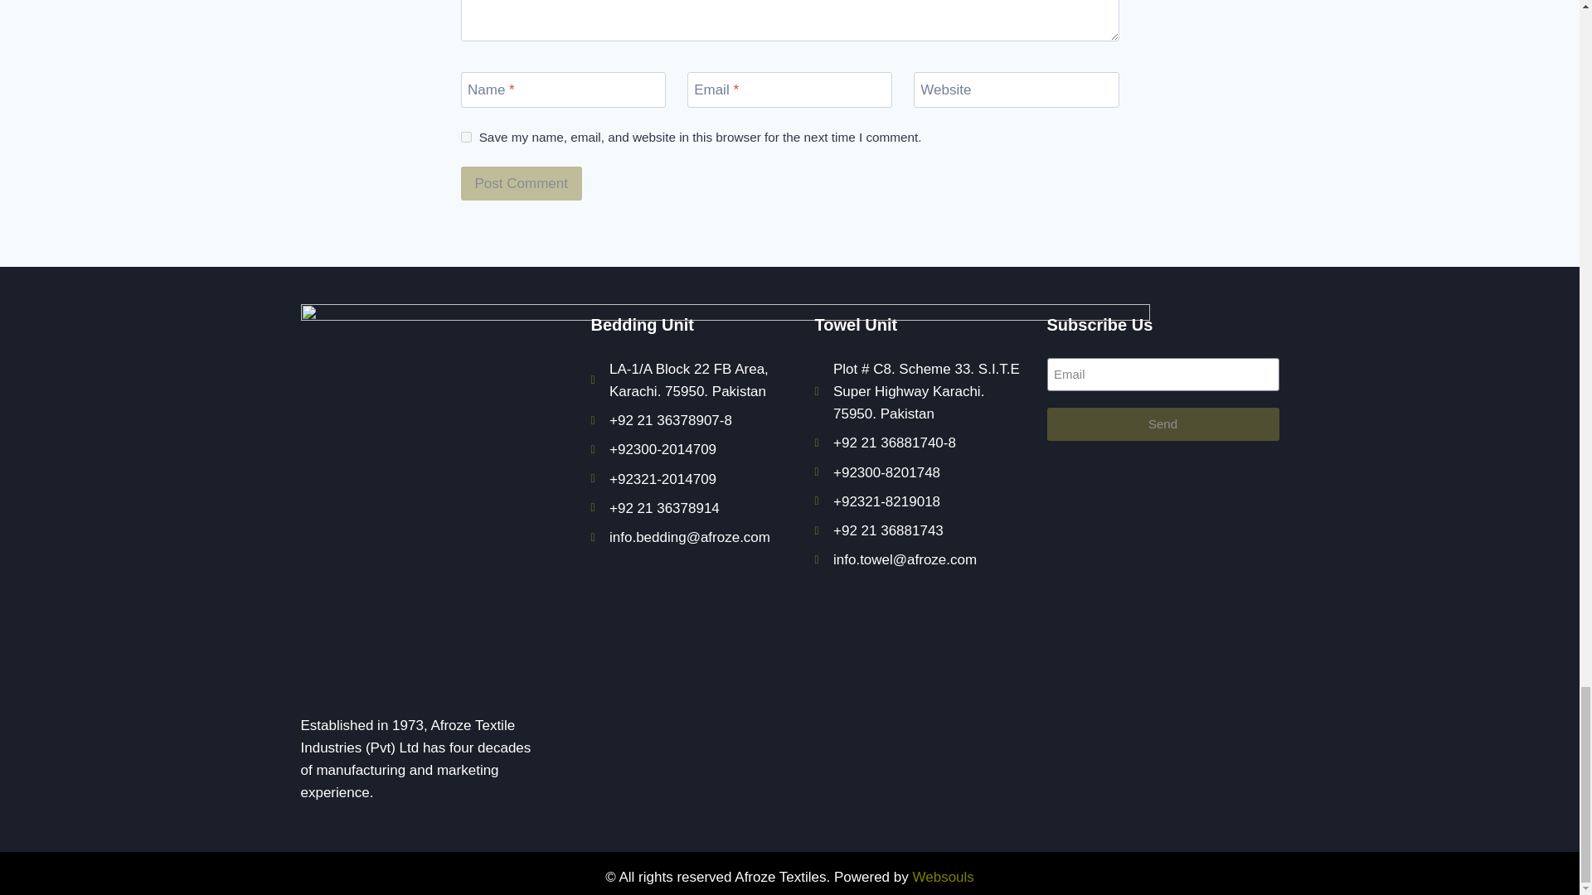  Describe the element at coordinates (522, 182) in the screenshot. I see `Post Comment` at that location.